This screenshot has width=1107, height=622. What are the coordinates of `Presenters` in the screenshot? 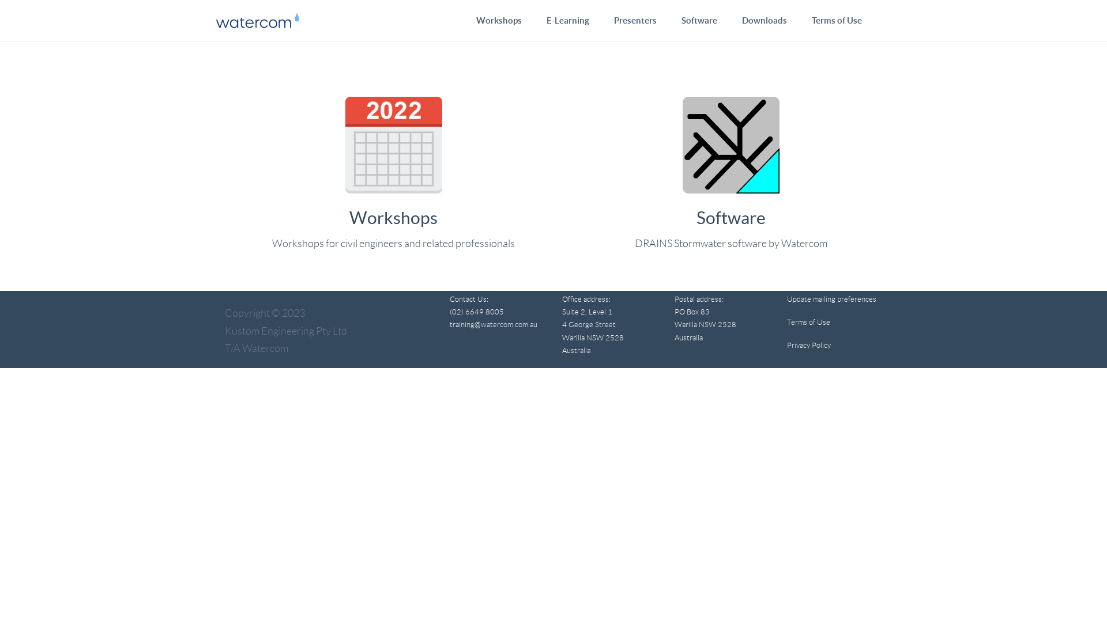 It's located at (635, 21).